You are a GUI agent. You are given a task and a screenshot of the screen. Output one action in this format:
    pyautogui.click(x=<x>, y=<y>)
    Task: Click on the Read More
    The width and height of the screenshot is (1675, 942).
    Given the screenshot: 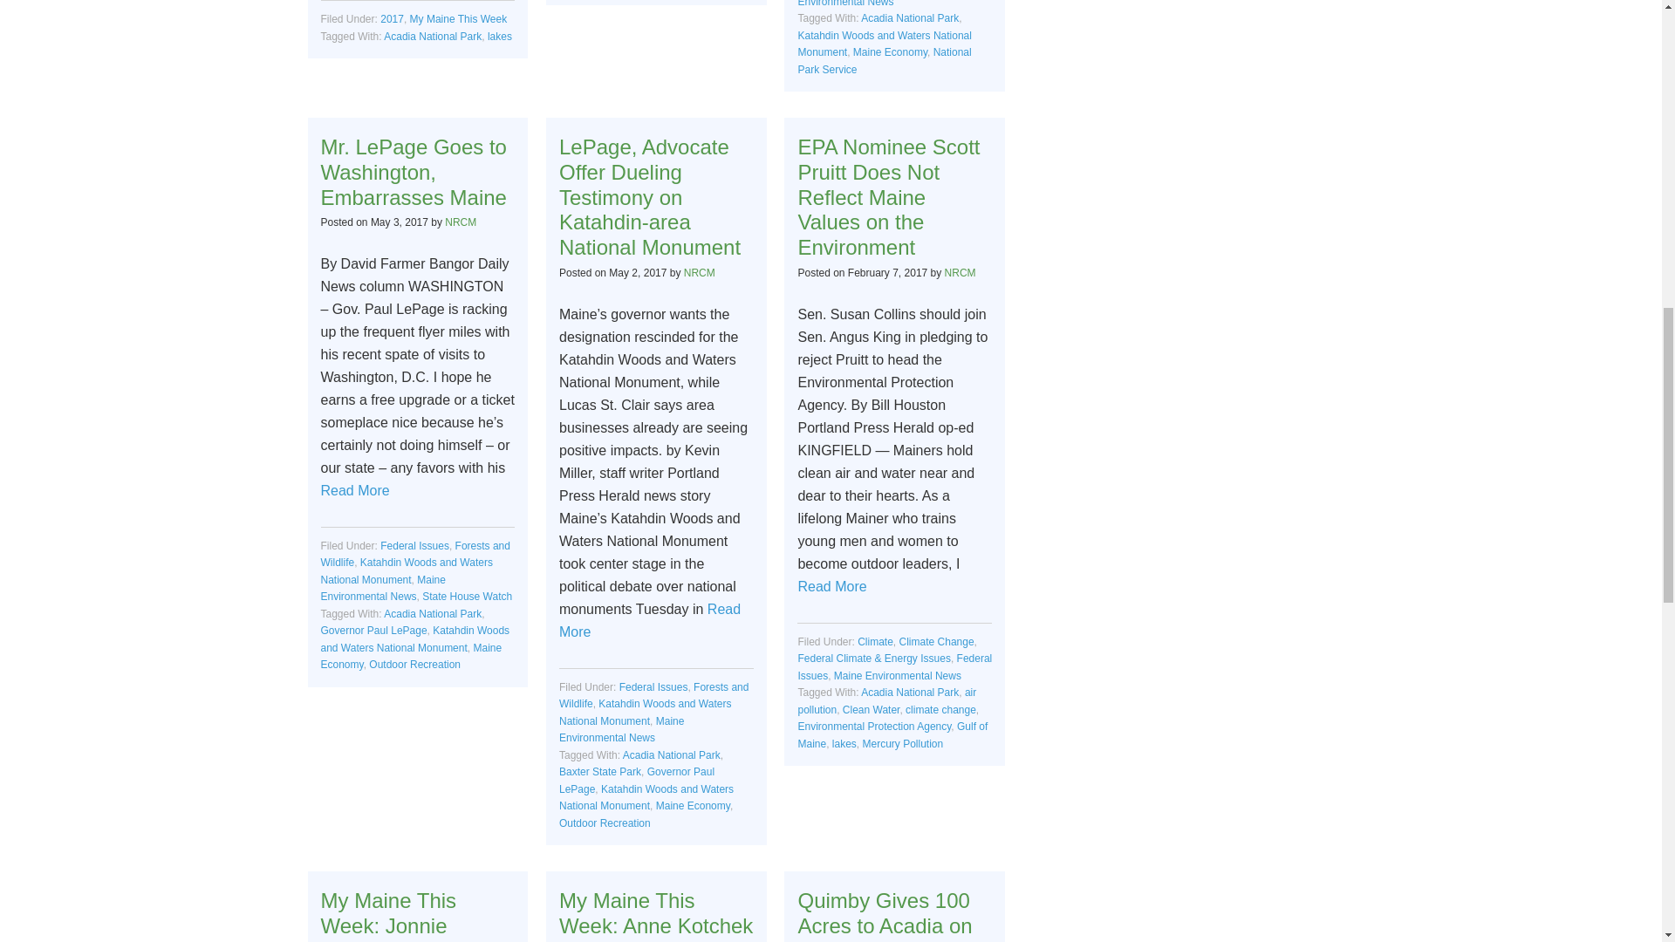 What is the action you would take?
    pyautogui.click(x=649, y=621)
    